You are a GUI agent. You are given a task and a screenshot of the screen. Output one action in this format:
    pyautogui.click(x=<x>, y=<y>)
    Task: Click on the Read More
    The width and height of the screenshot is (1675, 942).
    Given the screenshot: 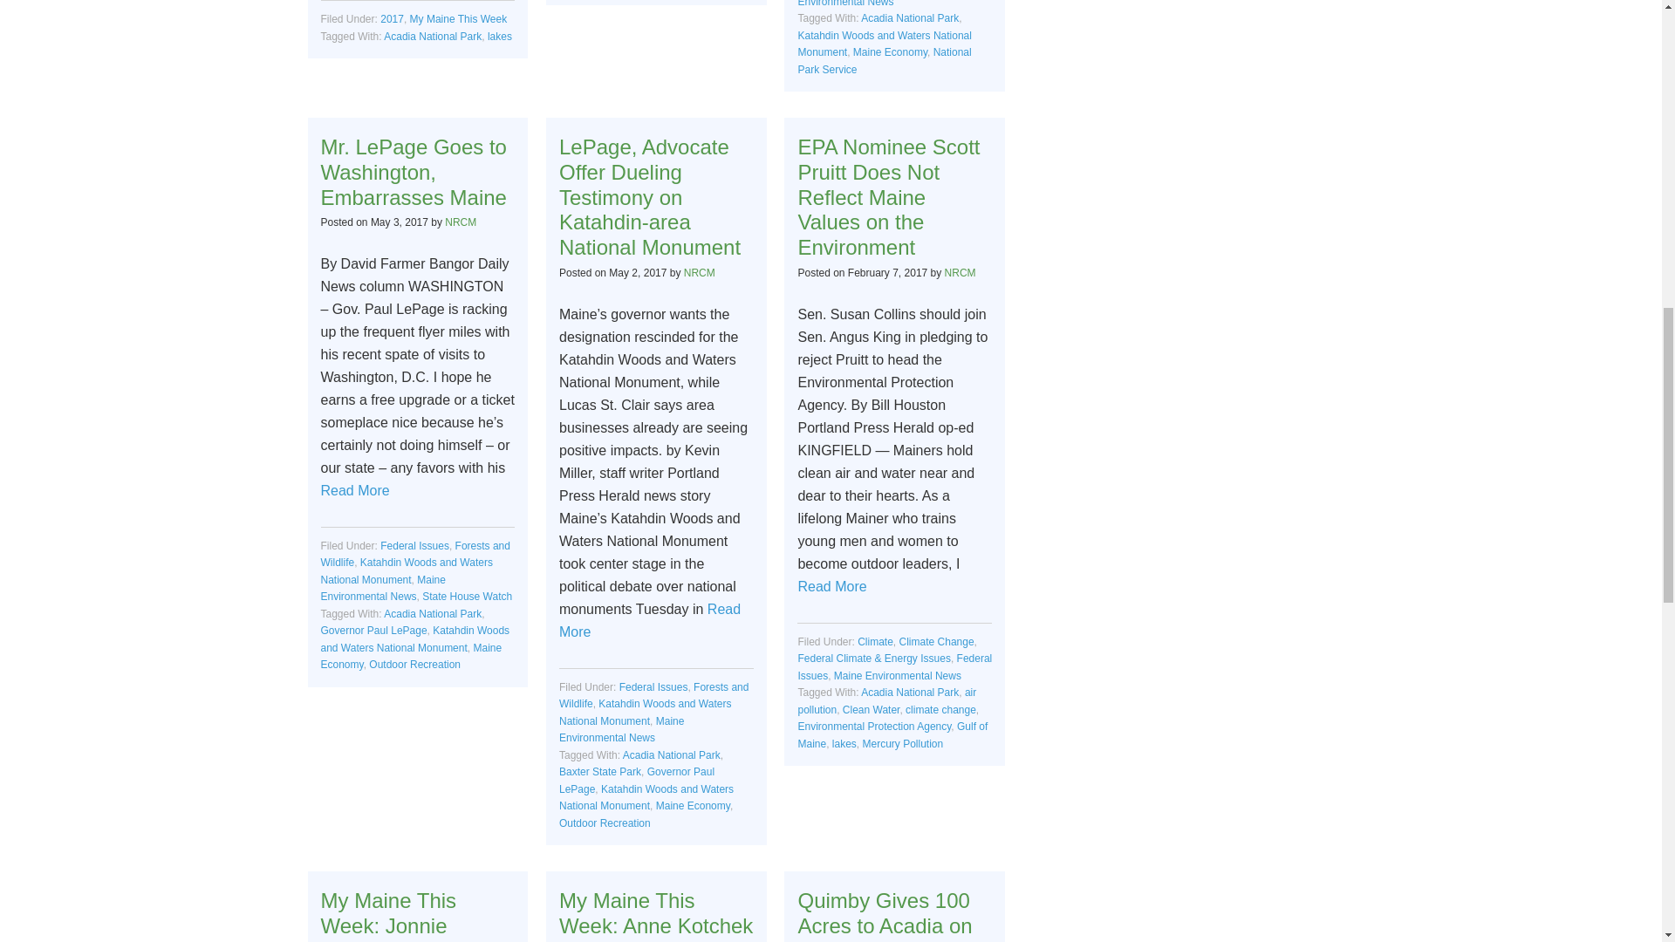 What is the action you would take?
    pyautogui.click(x=649, y=621)
    